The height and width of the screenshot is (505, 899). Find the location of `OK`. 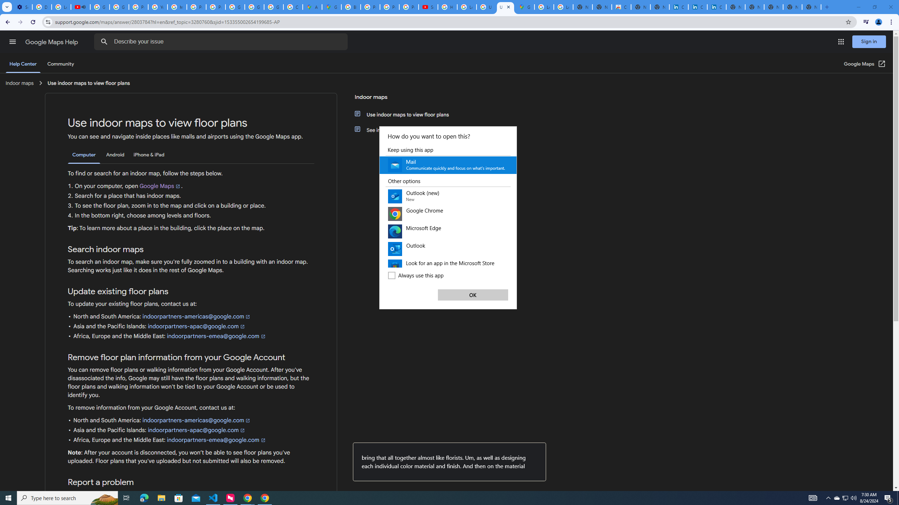

OK is located at coordinates (473, 295).